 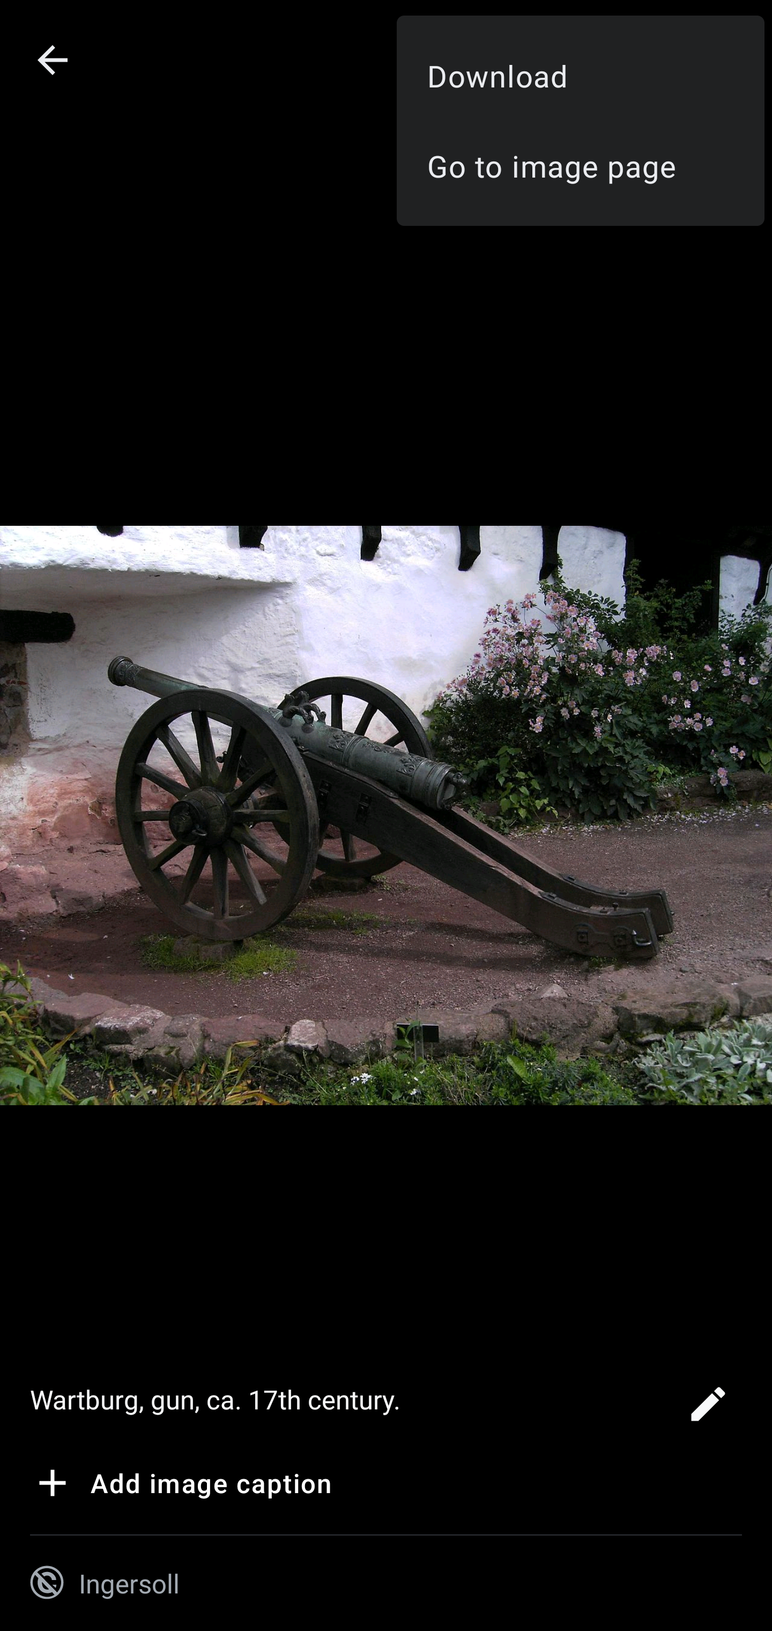 What do you see at coordinates (580, 165) in the screenshot?
I see `Go to image page` at bounding box center [580, 165].